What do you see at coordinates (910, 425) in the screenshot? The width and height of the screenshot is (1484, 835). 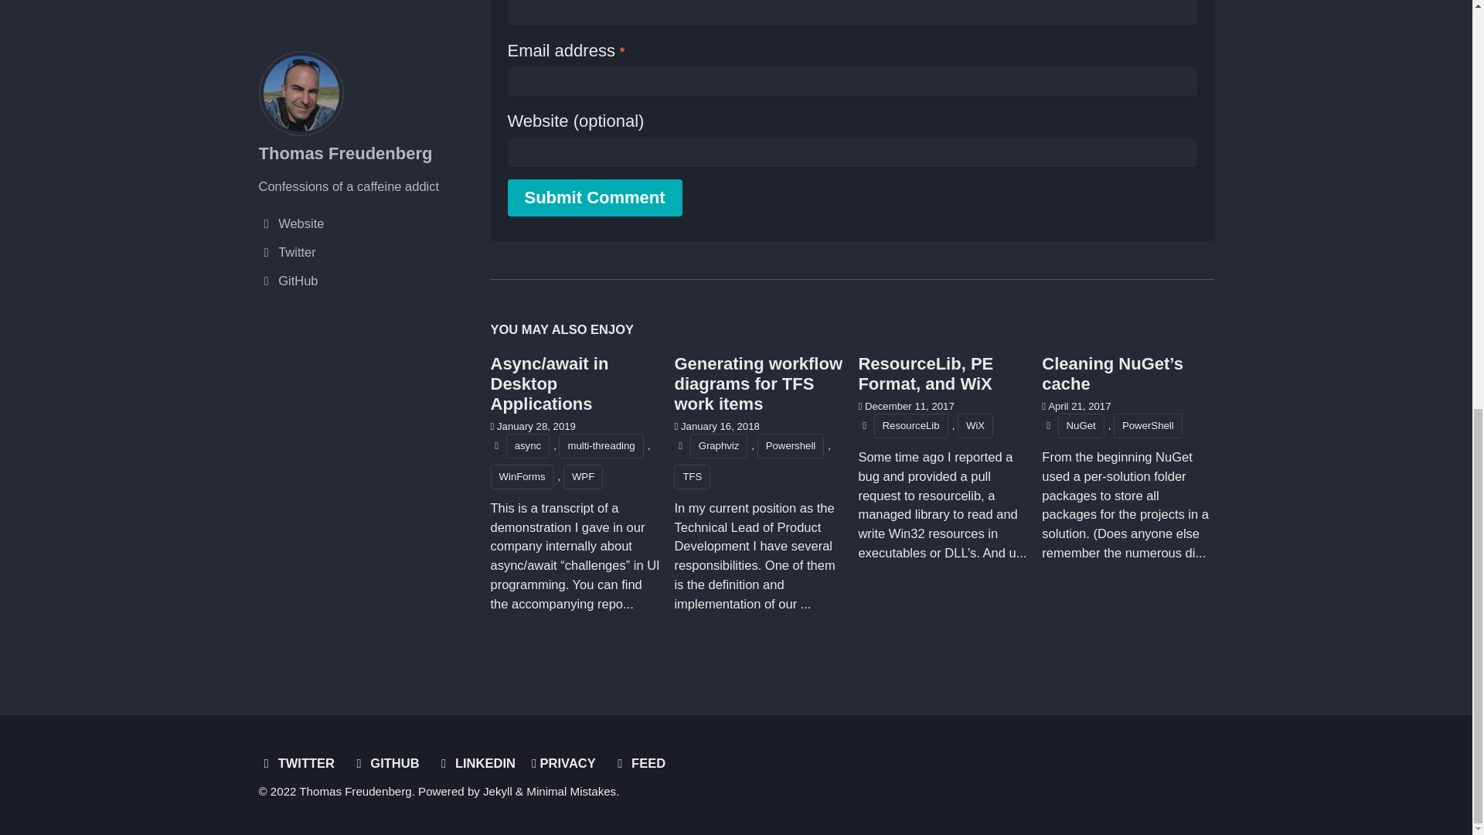 I see `ResourceLib` at bounding box center [910, 425].